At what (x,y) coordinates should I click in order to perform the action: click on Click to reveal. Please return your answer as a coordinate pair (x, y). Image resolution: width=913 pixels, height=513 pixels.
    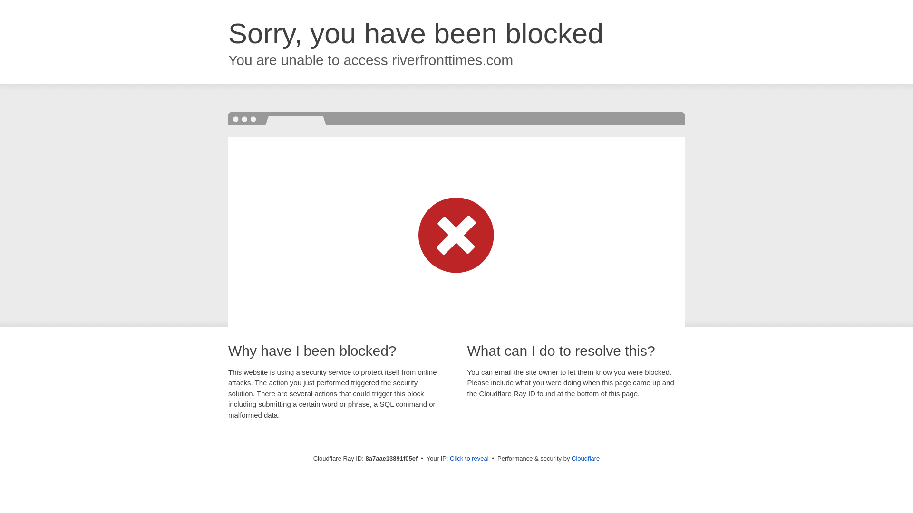
    Looking at the image, I should click on (469, 459).